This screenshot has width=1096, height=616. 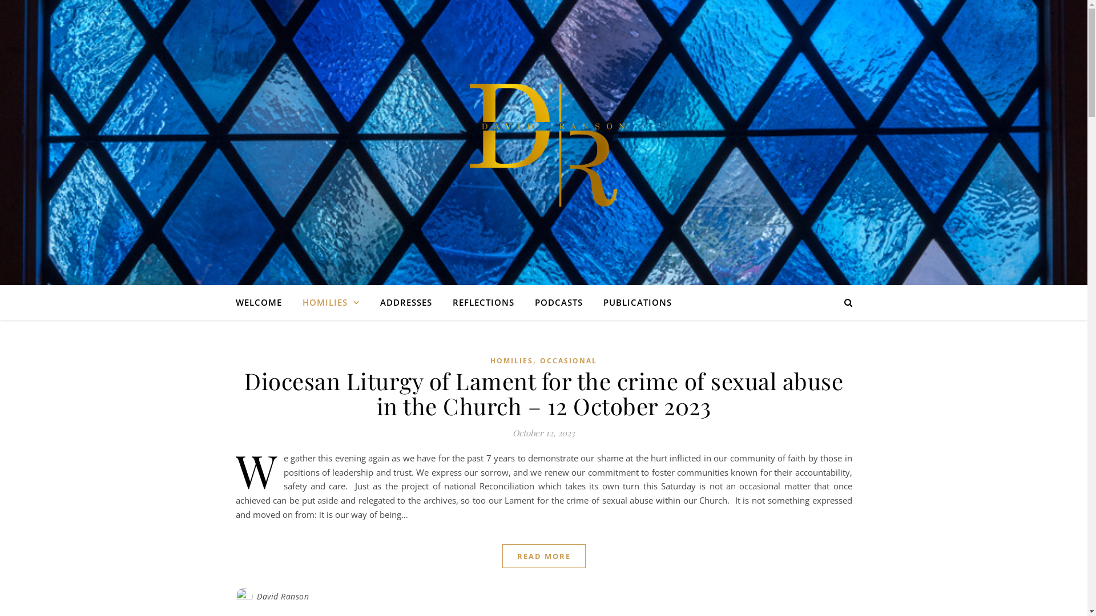 What do you see at coordinates (511, 360) in the screenshot?
I see `HOMILIES` at bounding box center [511, 360].